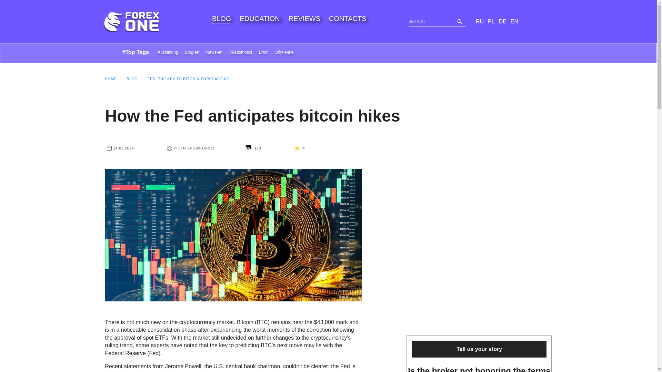 The height and width of the screenshot is (372, 662). What do you see at coordinates (132, 79) in the screenshot?
I see `BLOG` at bounding box center [132, 79].